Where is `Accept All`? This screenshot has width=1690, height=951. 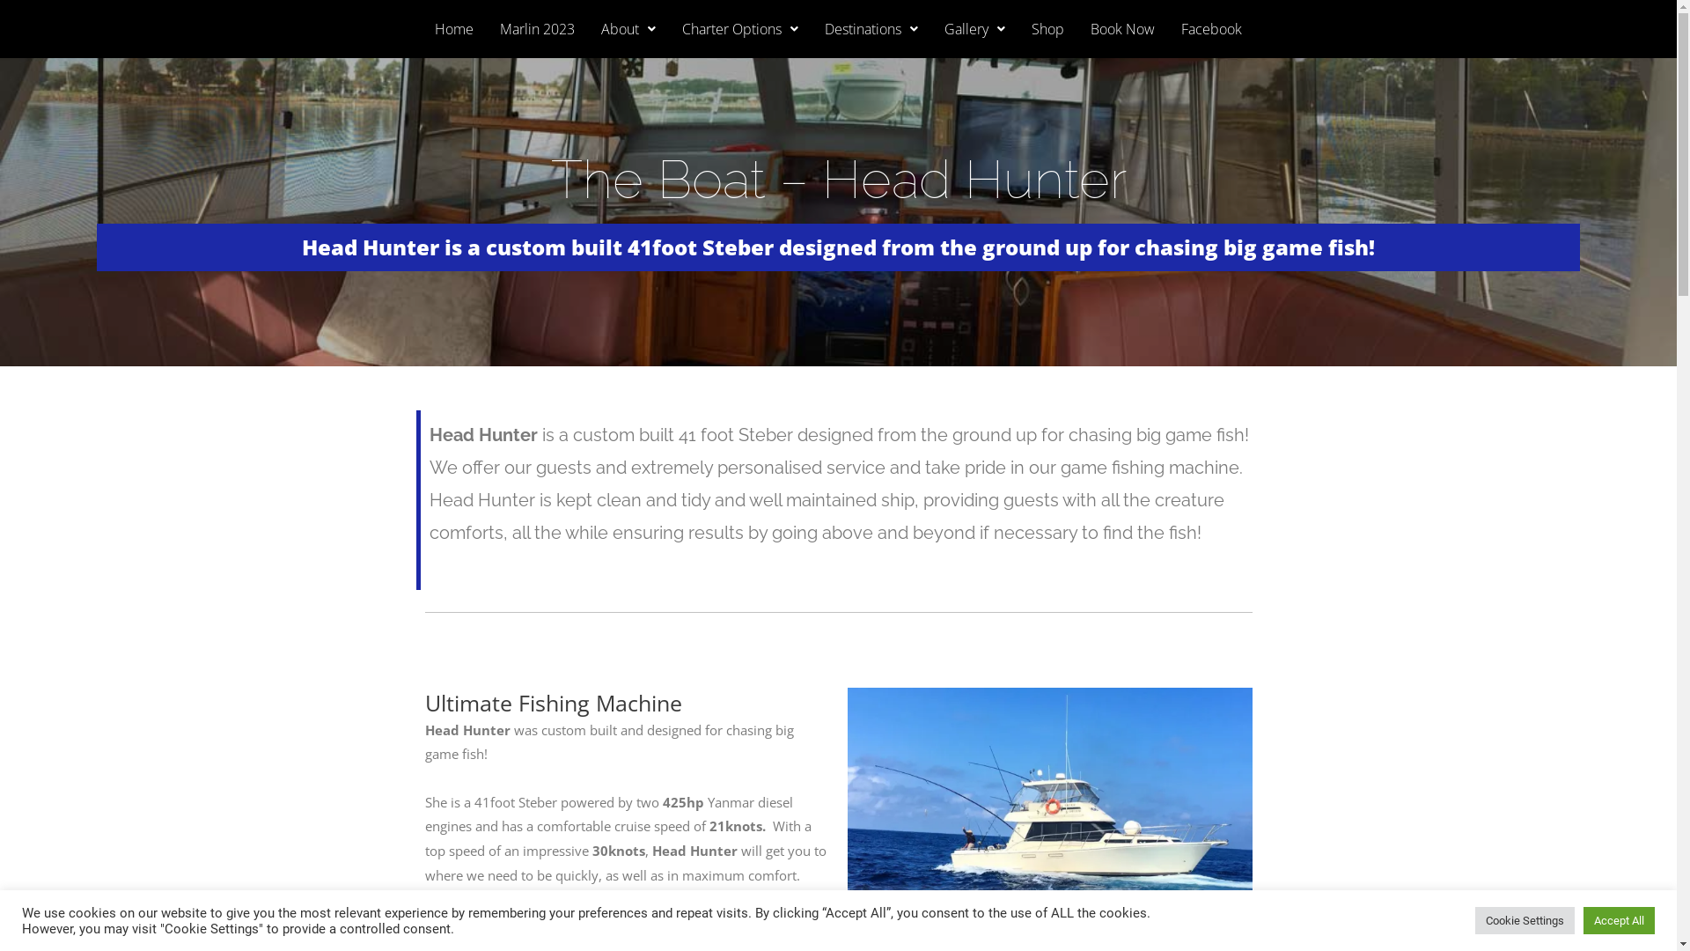
Accept All is located at coordinates (1620, 921).